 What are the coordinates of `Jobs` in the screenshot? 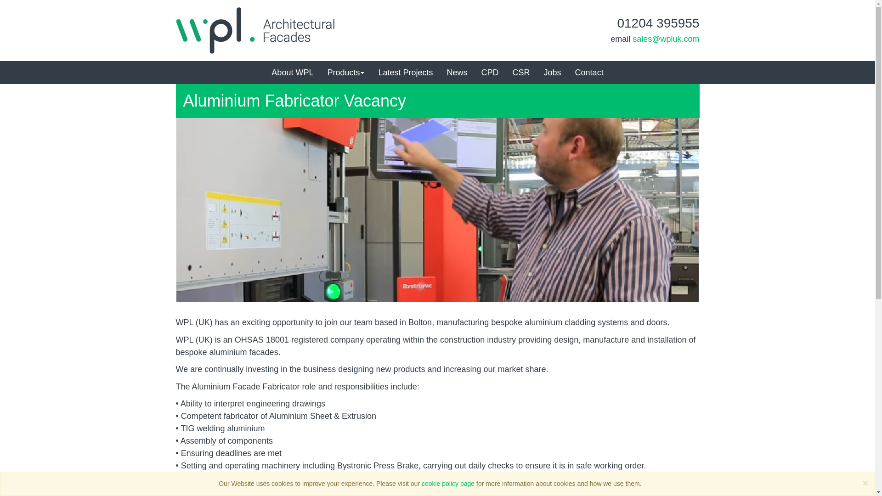 It's located at (552, 72).